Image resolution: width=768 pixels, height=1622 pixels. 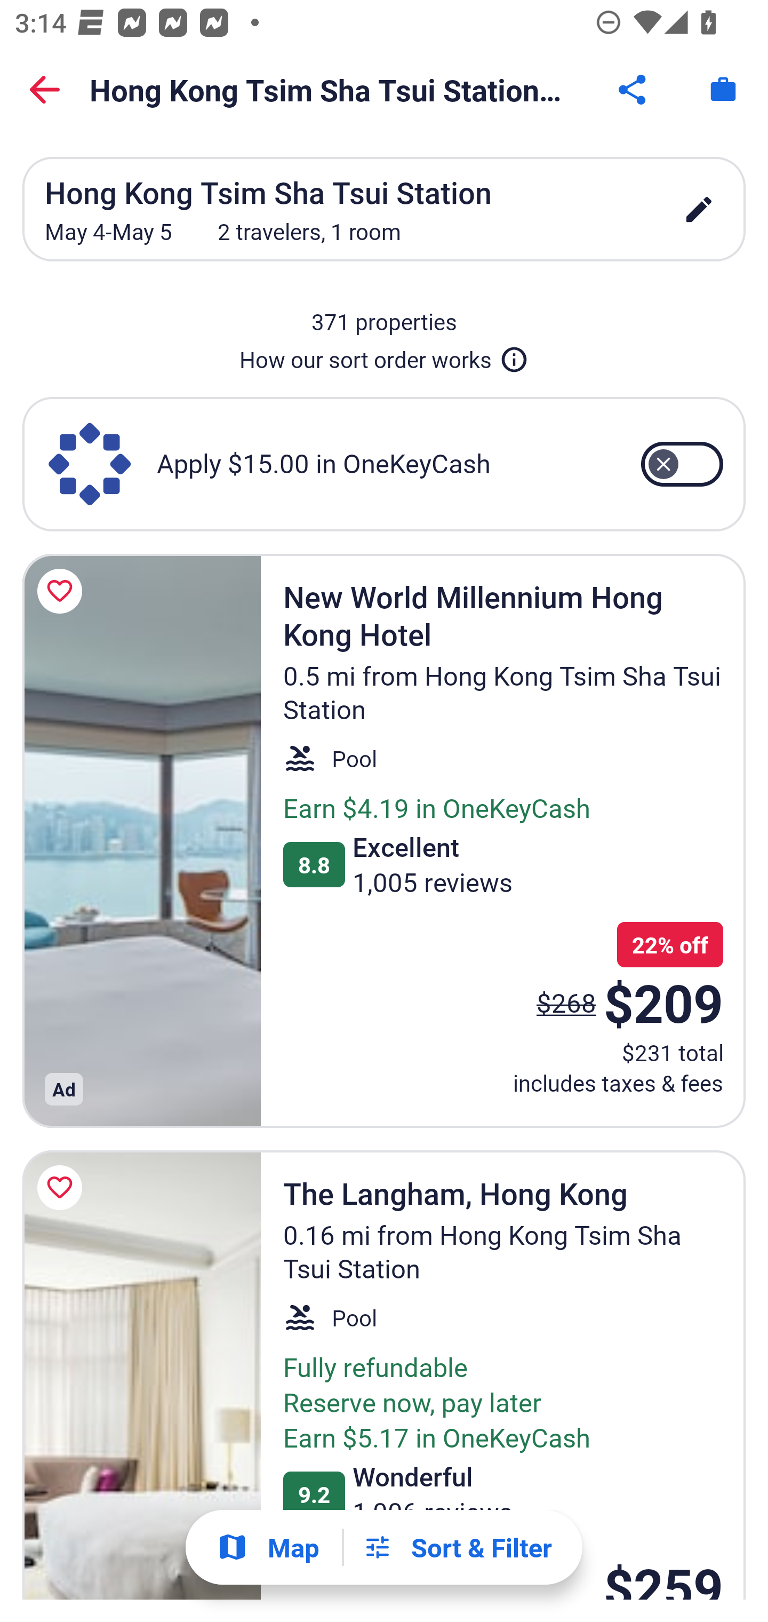 What do you see at coordinates (268, 1547) in the screenshot?
I see `Show map Map Show map Button` at bounding box center [268, 1547].